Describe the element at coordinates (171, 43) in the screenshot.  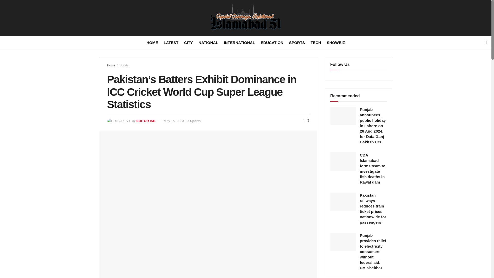
I see `LATEST` at that location.